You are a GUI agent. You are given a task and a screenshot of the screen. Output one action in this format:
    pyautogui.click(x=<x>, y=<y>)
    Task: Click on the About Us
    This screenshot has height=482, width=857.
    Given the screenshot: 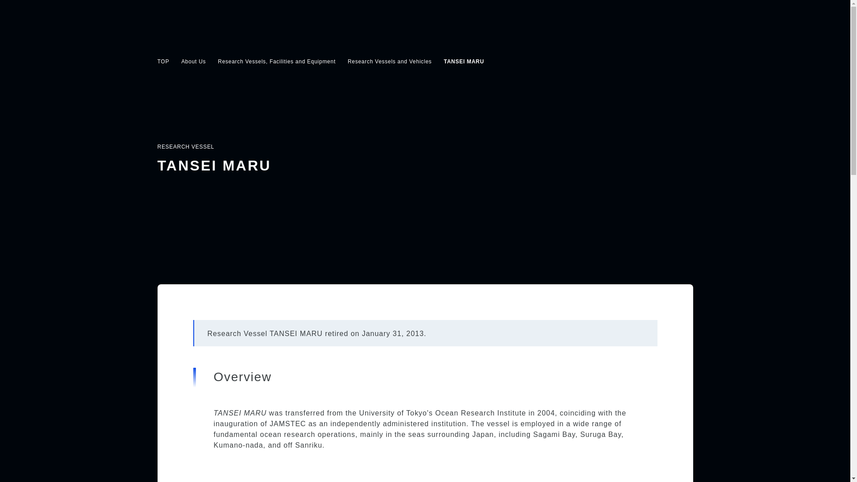 What is the action you would take?
    pyautogui.click(x=193, y=61)
    